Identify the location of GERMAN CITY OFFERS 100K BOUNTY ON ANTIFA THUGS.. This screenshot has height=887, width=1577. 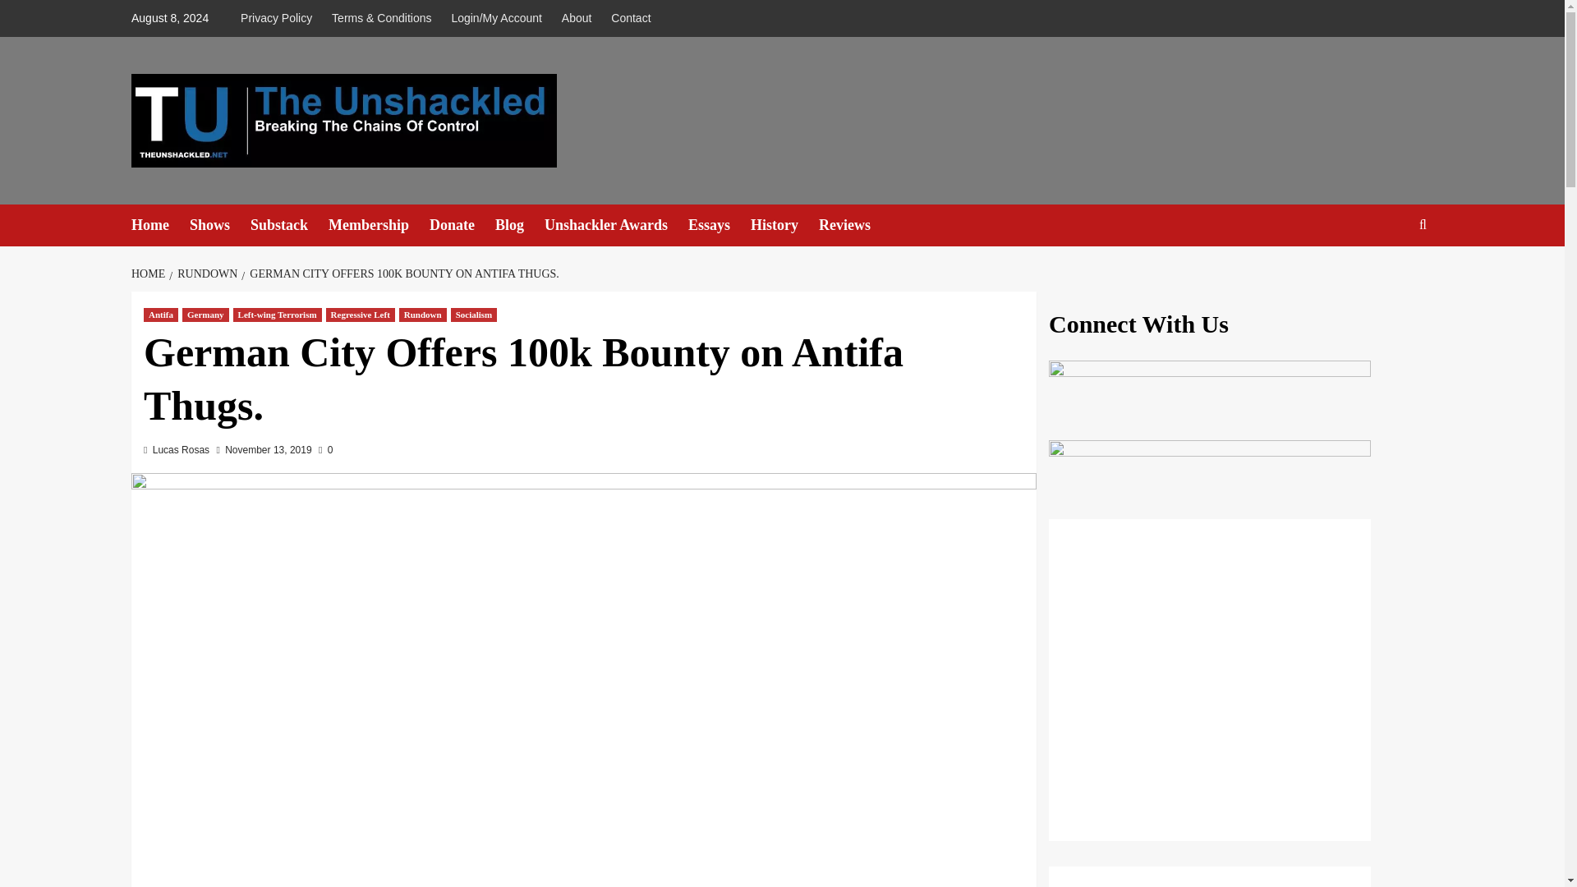
(402, 274).